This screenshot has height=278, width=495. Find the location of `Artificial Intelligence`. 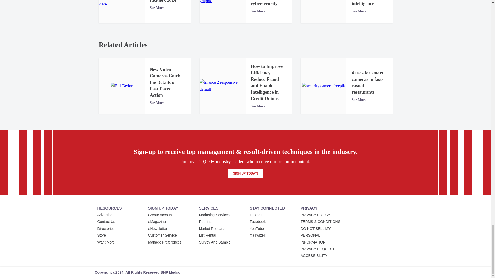

Artificial Intelligence is located at coordinates (222, 2).